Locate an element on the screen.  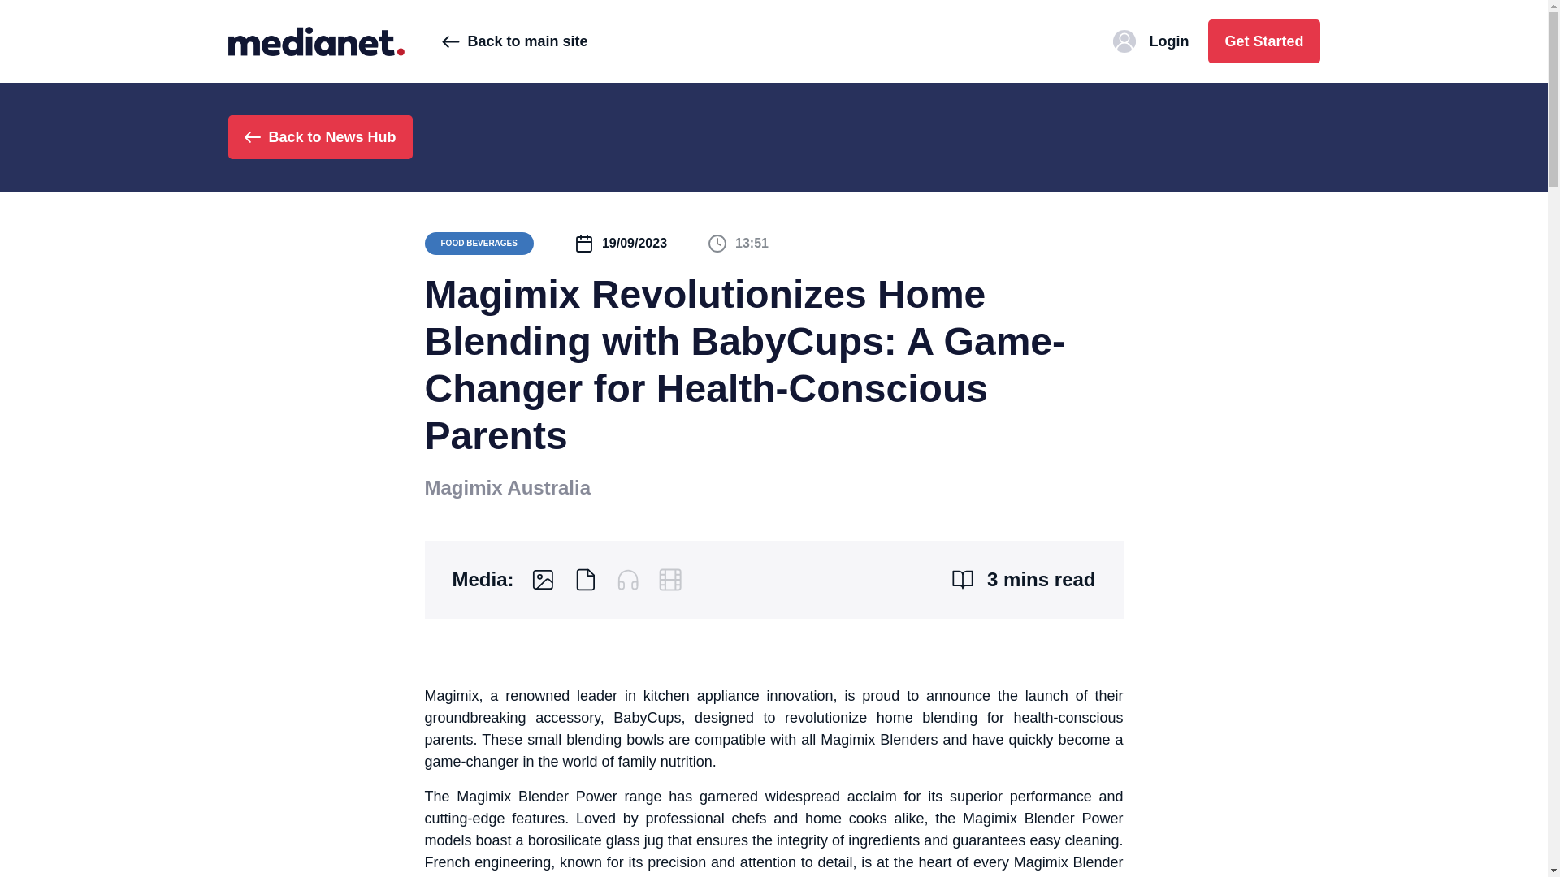
No audio attachments is located at coordinates (627, 580).